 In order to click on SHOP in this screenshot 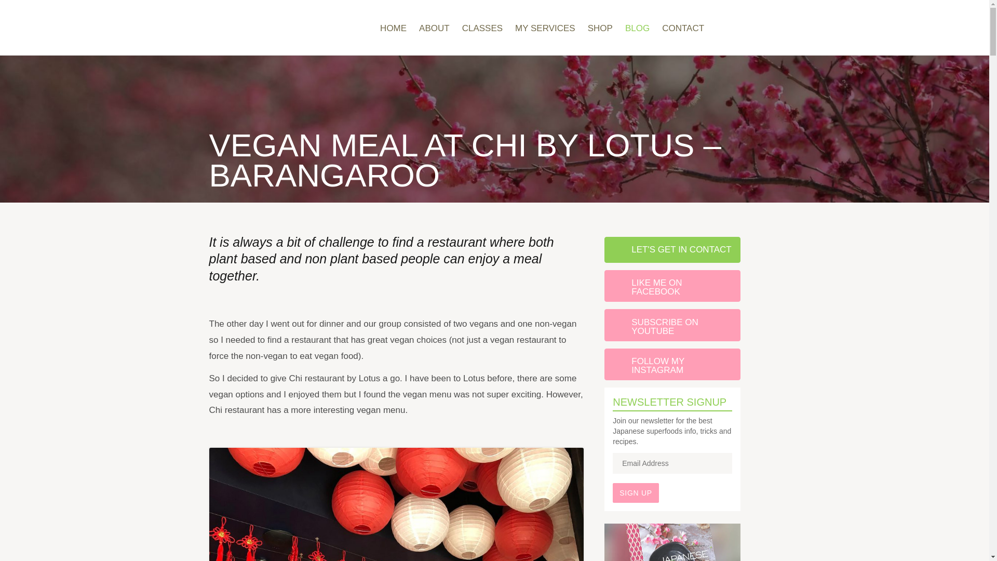, I will do `click(600, 28)`.